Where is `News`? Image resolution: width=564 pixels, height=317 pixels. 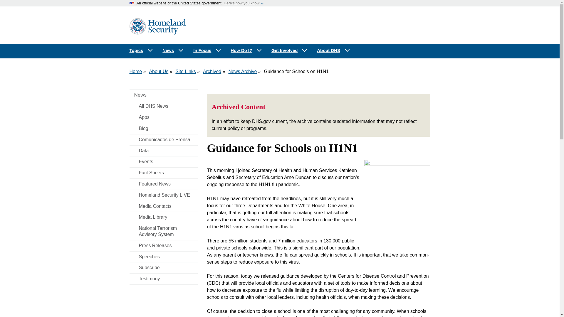 News is located at coordinates (163, 95).